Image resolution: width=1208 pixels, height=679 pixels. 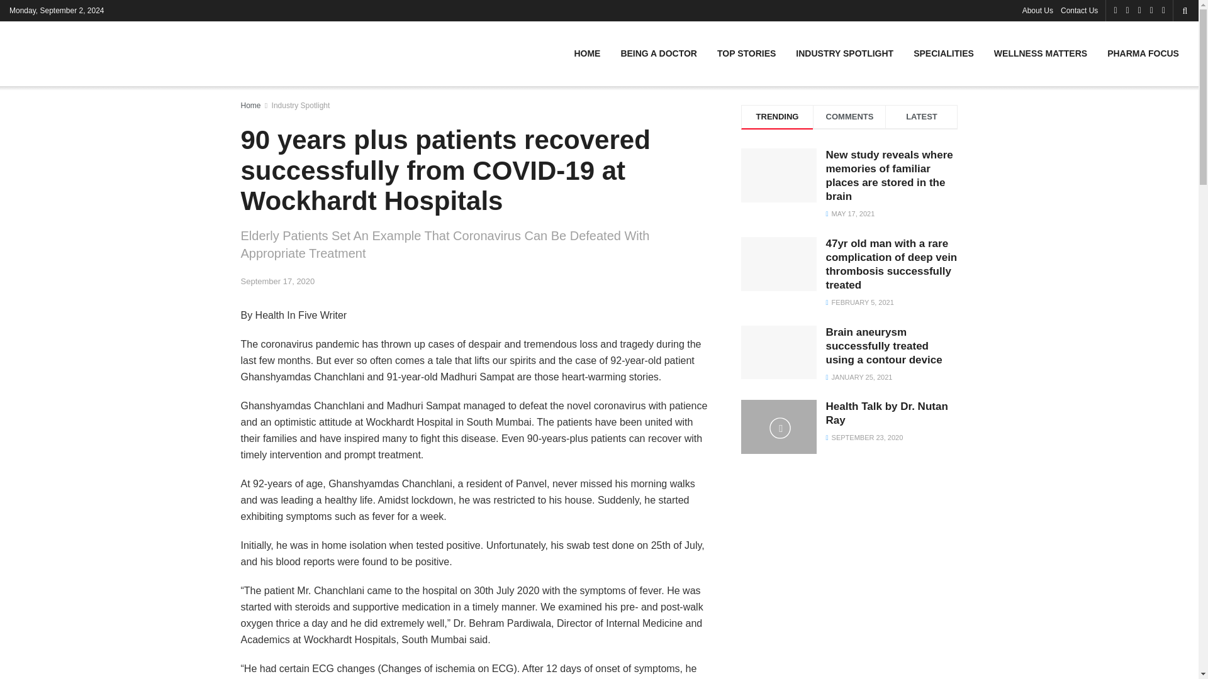 What do you see at coordinates (1037, 10) in the screenshot?
I see `About Us` at bounding box center [1037, 10].